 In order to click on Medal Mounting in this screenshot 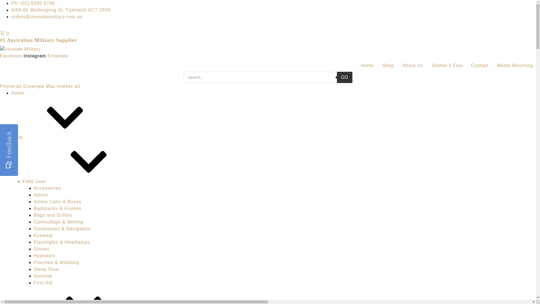, I will do `click(514, 66)`.